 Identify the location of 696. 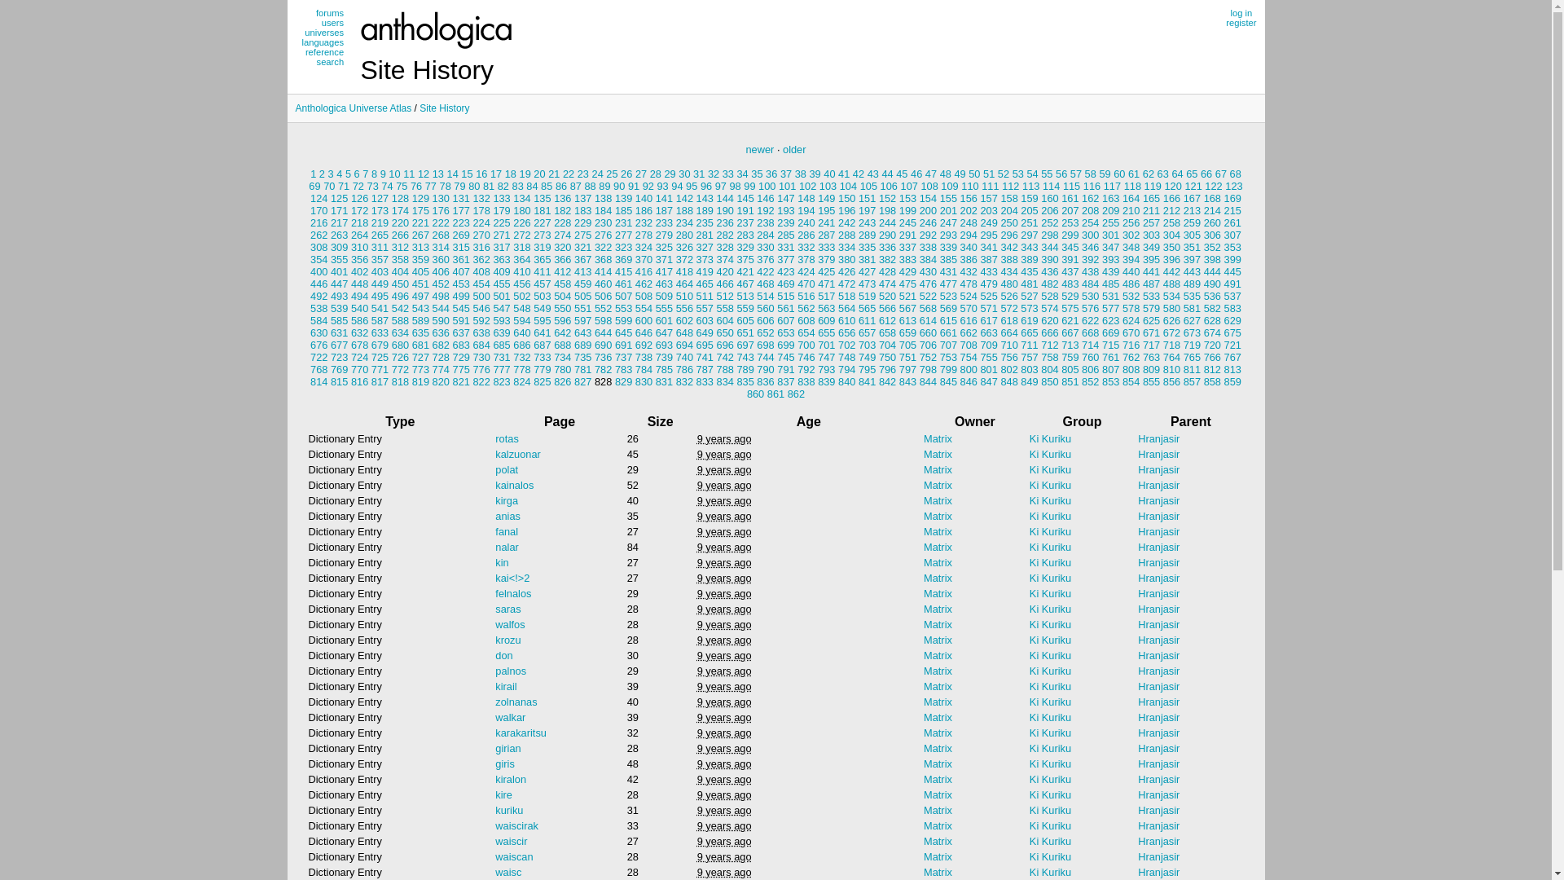
(725, 345).